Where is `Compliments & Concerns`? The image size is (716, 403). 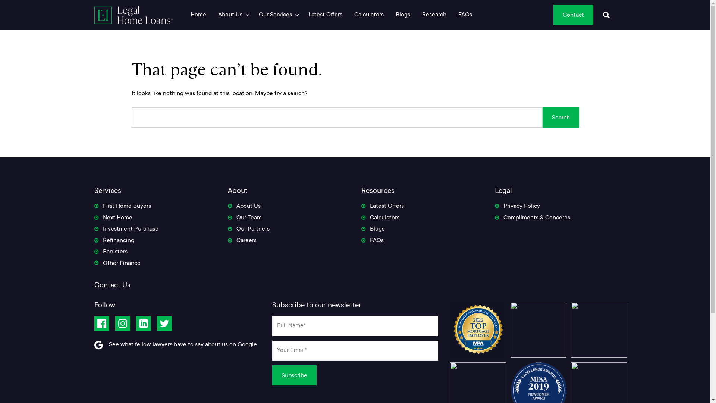 Compliments & Concerns is located at coordinates (532, 219).